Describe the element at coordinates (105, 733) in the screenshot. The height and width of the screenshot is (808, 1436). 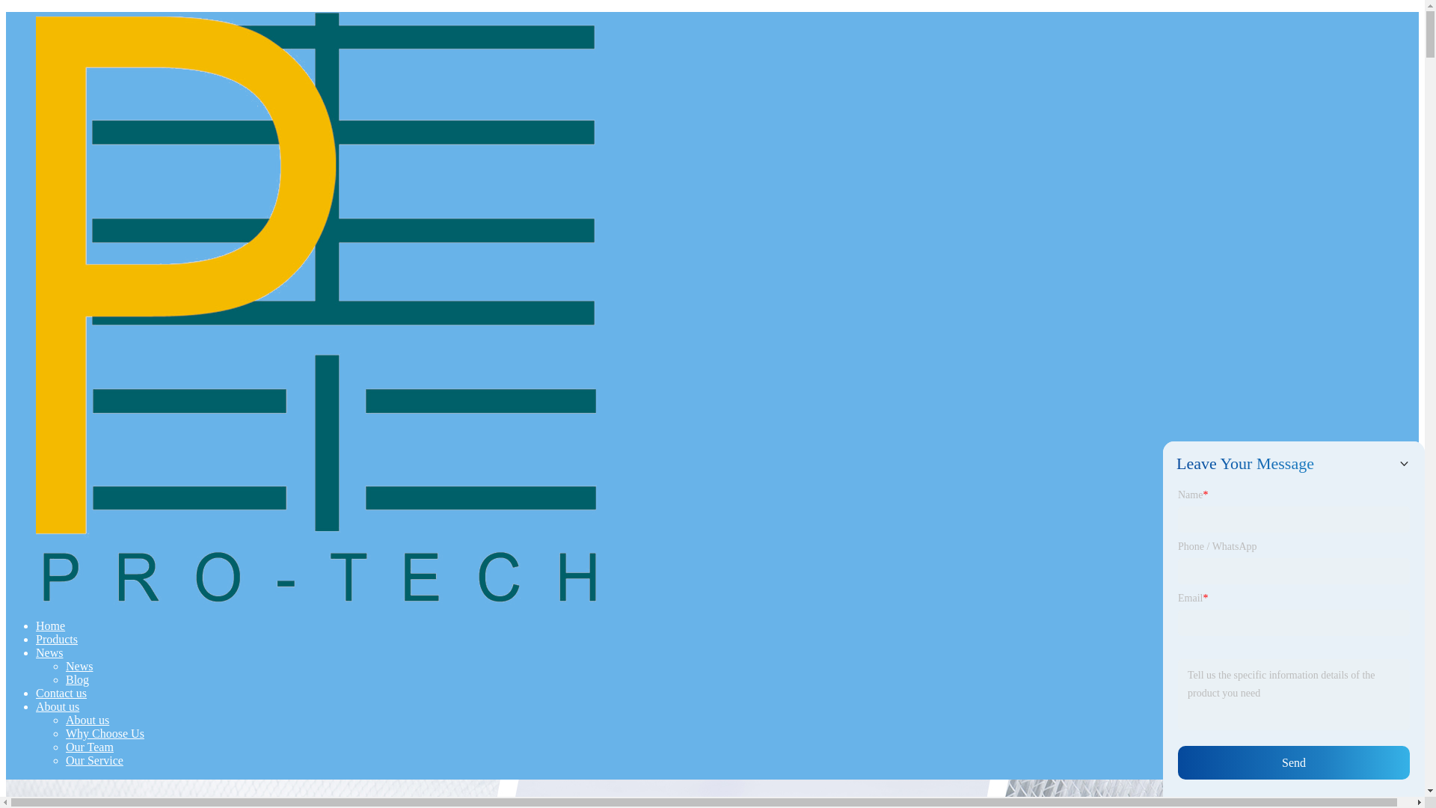
I see `Why Choose Us` at that location.